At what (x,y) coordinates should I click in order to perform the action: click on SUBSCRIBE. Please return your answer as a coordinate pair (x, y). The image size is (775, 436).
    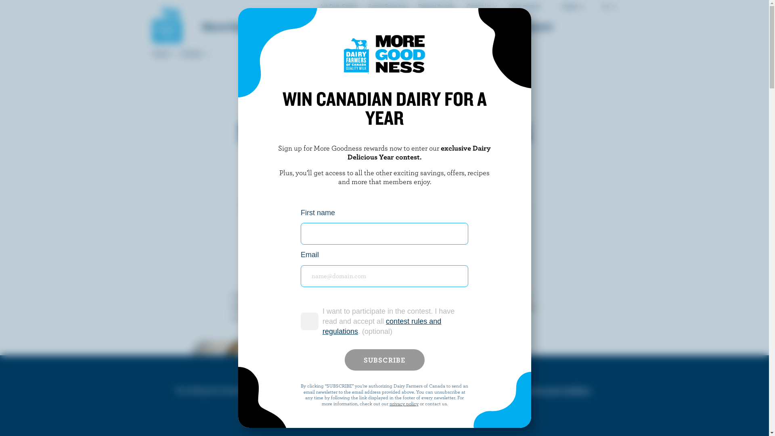
    Looking at the image, I should click on (385, 360).